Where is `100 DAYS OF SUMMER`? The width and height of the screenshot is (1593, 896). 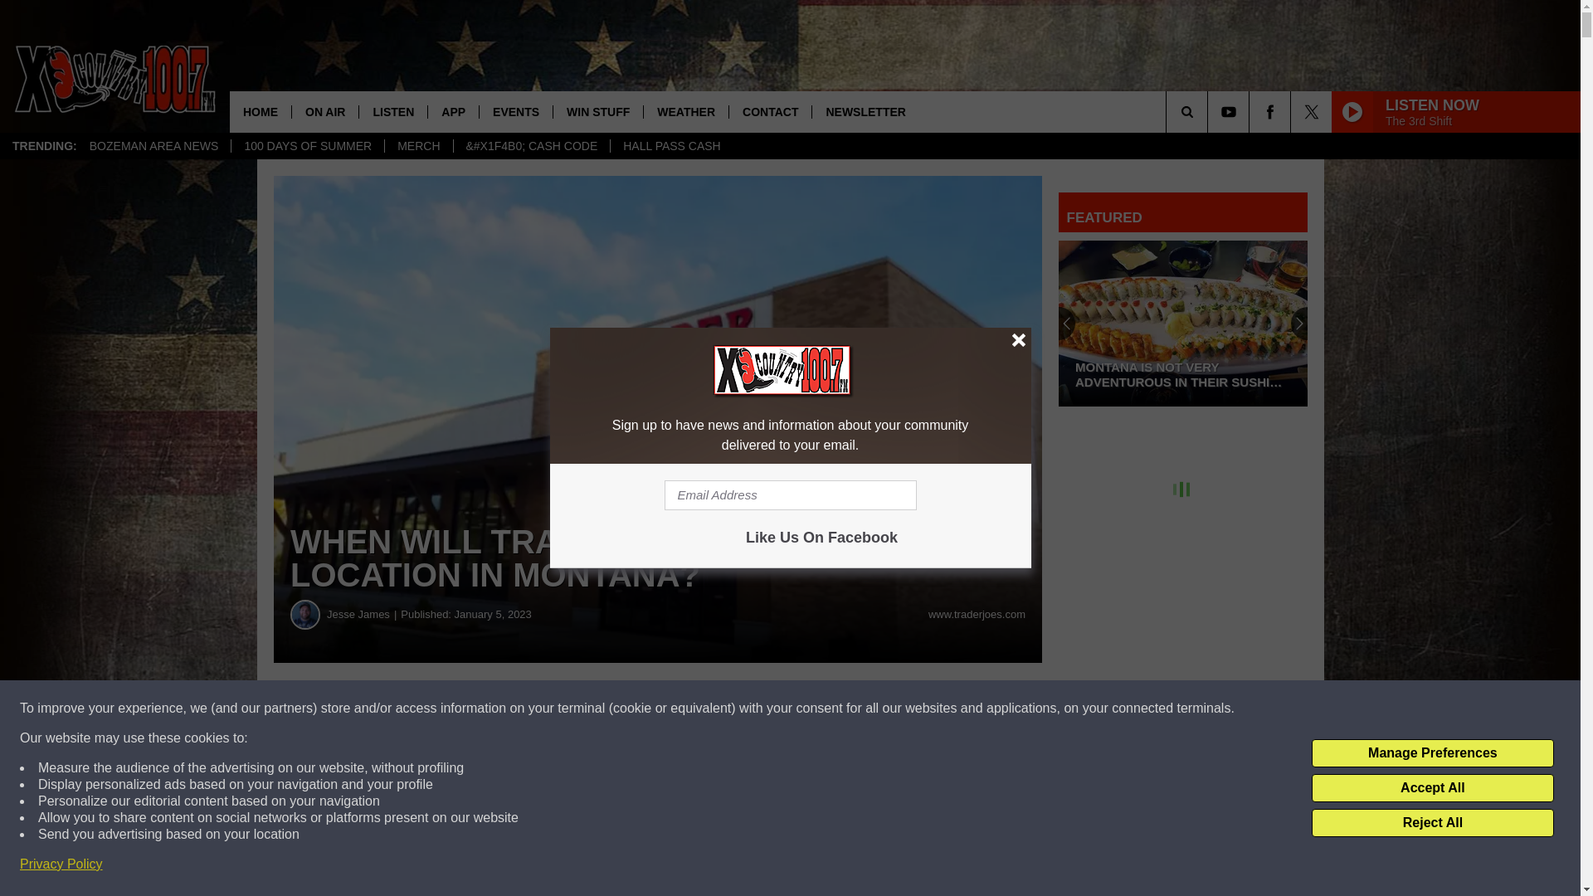 100 DAYS OF SUMMER is located at coordinates (307, 146).